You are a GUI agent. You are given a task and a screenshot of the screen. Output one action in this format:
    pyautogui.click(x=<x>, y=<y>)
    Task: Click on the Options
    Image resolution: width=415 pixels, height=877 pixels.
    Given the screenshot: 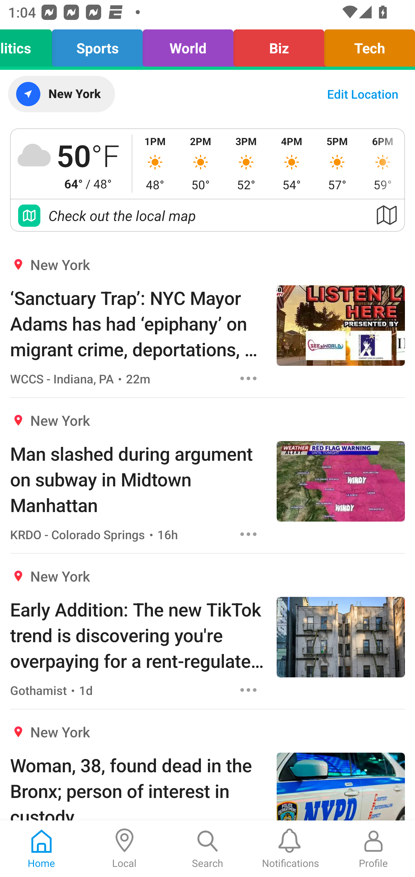 What is the action you would take?
    pyautogui.click(x=248, y=690)
    